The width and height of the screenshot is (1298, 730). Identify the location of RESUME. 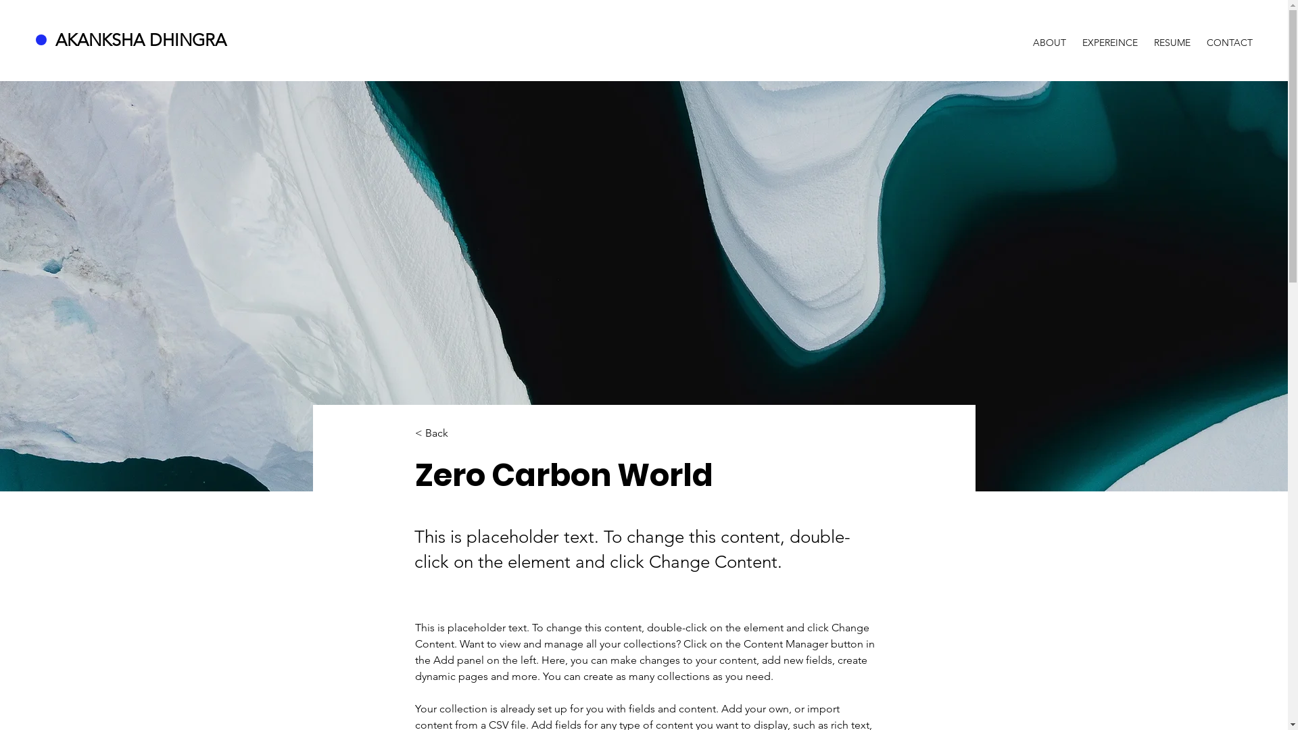
(1172, 36).